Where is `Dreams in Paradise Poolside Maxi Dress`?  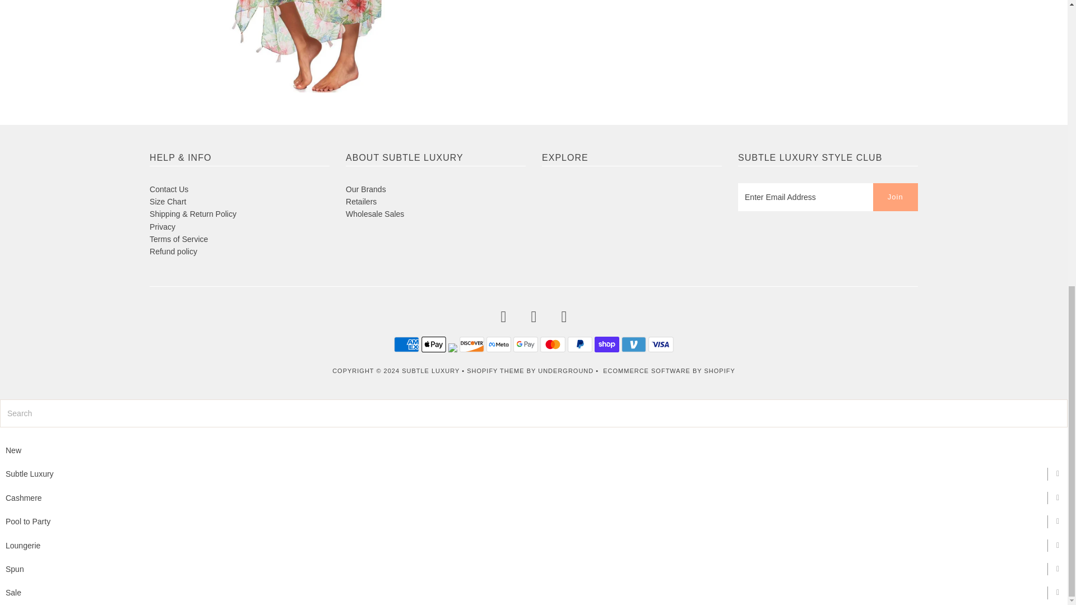
Dreams in Paradise Poolside Maxi Dress is located at coordinates (307, 46).